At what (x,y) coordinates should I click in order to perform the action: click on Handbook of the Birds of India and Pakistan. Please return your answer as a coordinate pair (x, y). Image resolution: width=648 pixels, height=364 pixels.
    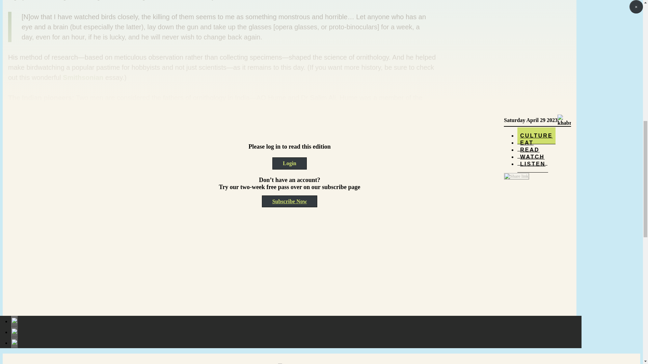
    Looking at the image, I should click on (270, 189).